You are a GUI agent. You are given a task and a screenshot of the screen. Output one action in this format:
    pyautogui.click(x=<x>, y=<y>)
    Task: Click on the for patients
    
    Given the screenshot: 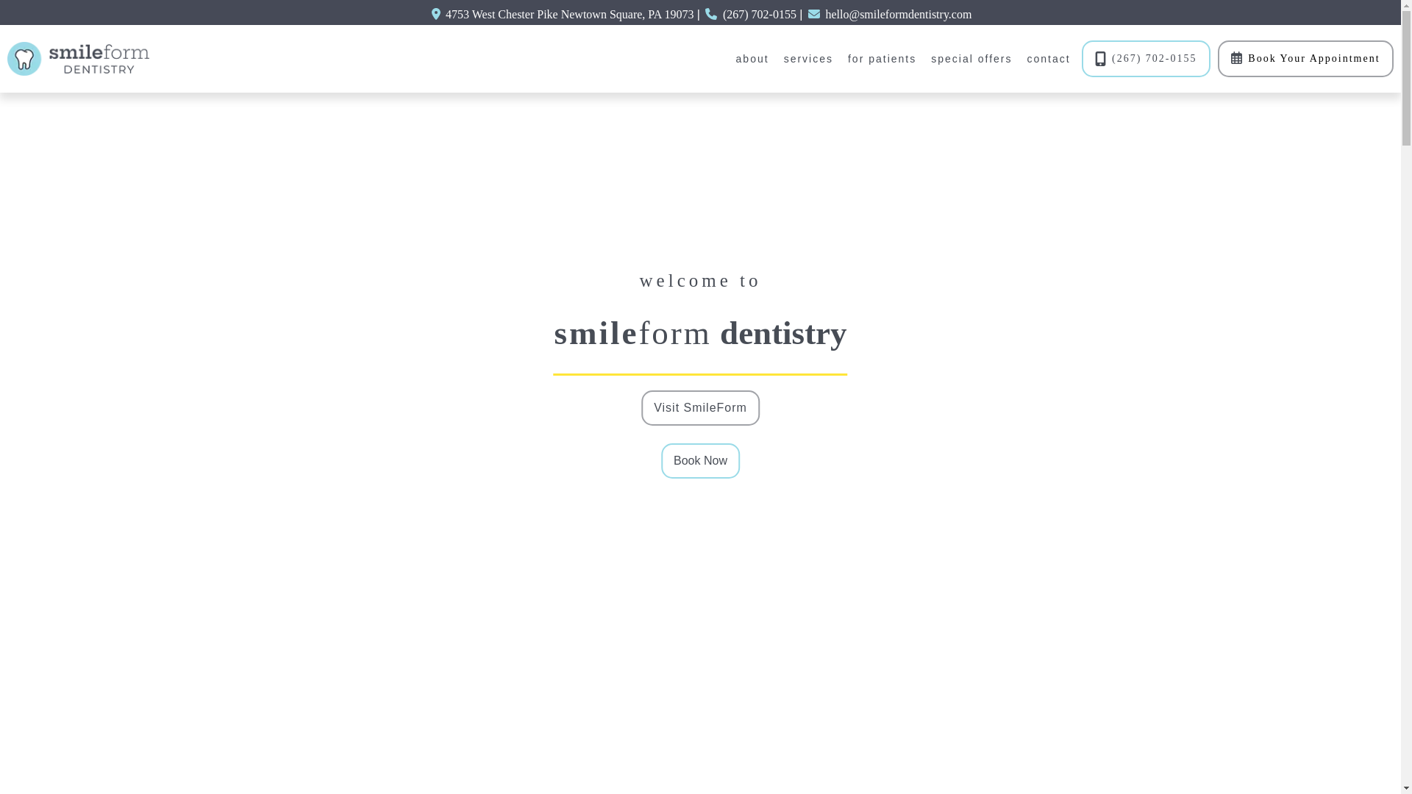 What is the action you would take?
    pyautogui.click(x=883, y=59)
    